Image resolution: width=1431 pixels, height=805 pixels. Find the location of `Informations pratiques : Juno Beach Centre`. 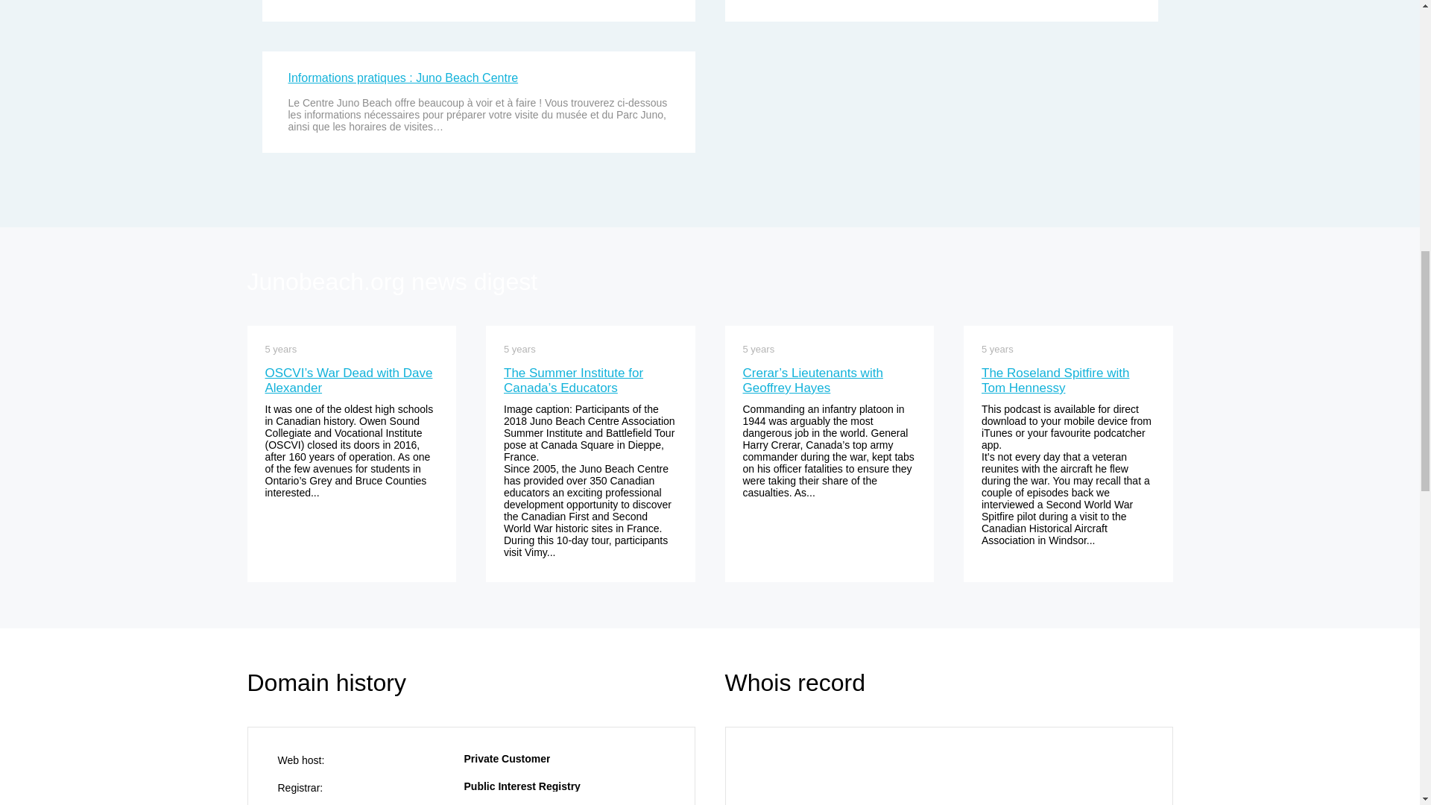

Informations pratiques : Juno Beach Centre is located at coordinates (402, 78).